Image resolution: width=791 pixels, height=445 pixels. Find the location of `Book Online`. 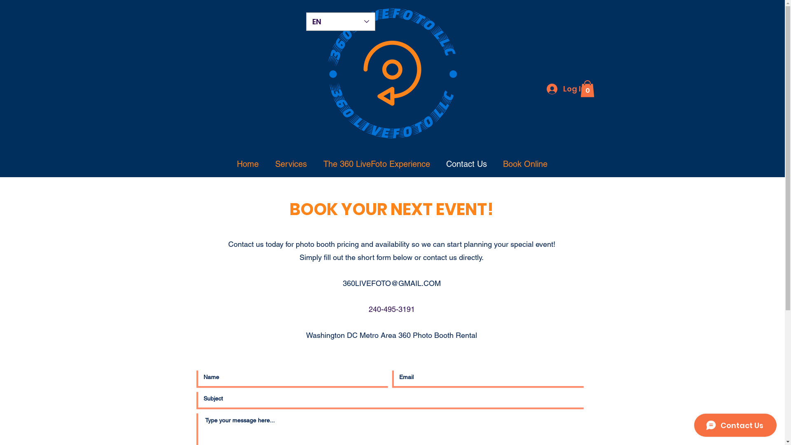

Book Online is located at coordinates (526, 164).